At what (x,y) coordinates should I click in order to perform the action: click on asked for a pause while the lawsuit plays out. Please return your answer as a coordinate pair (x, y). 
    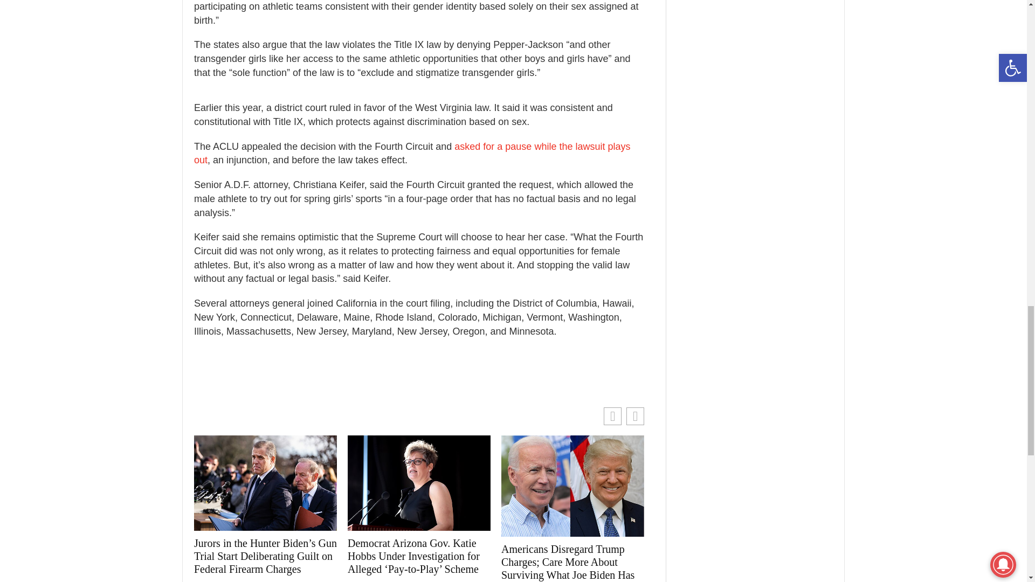
    Looking at the image, I should click on (412, 153).